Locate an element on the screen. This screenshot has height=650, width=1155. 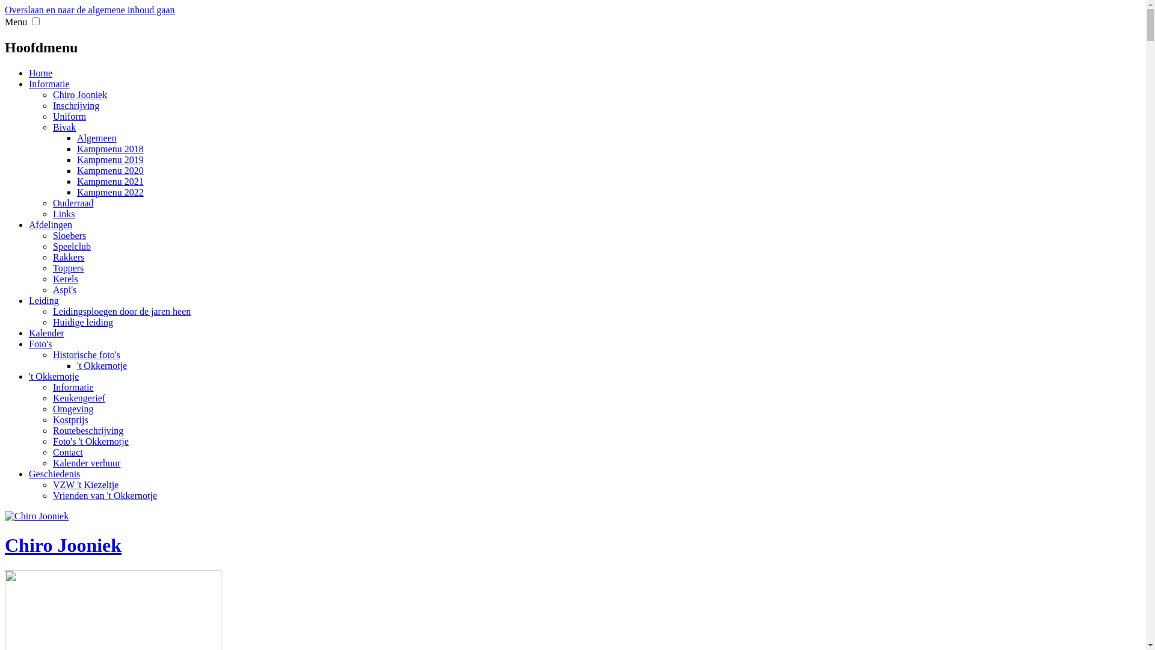
Vrienden van 't Okkernotje is located at coordinates (105, 496).